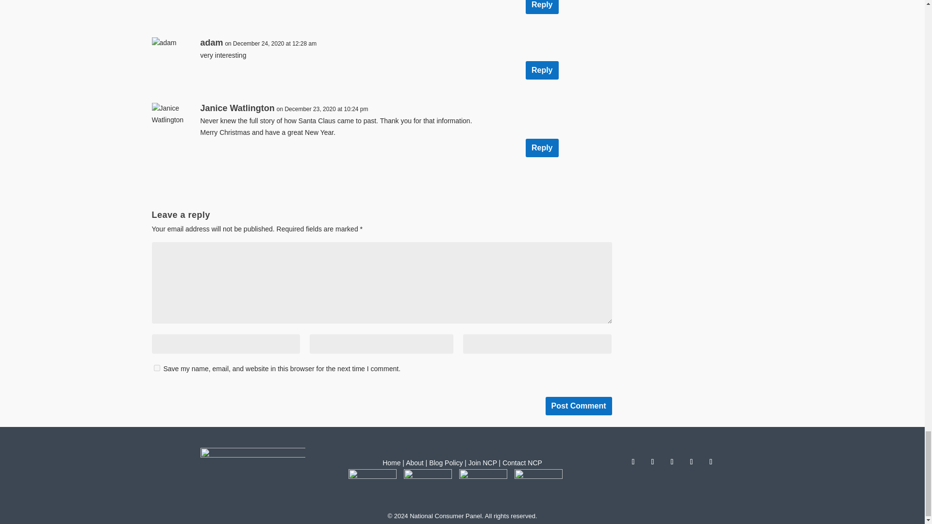  Describe the element at coordinates (579, 406) in the screenshot. I see `Post Comment` at that location.